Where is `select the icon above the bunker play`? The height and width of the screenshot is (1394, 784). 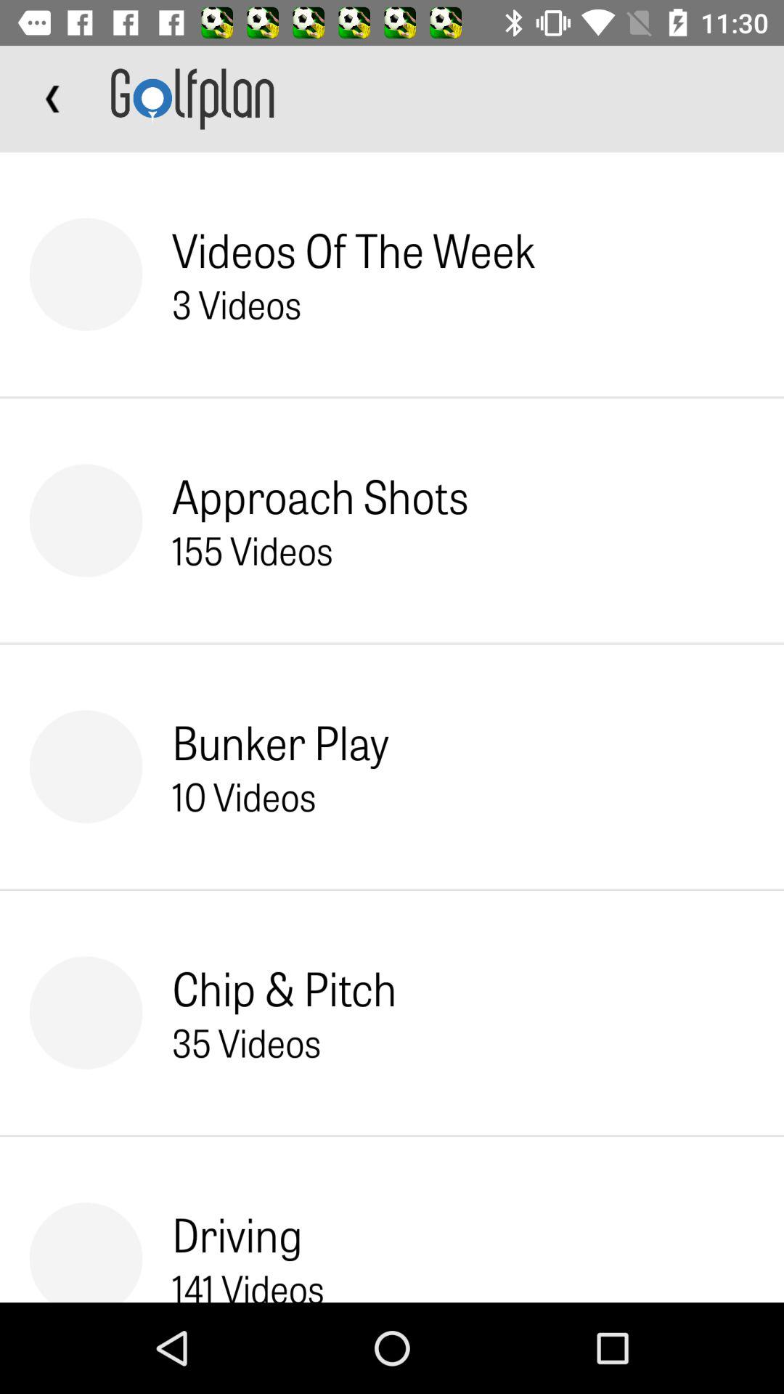
select the icon above the bunker play is located at coordinates (253, 550).